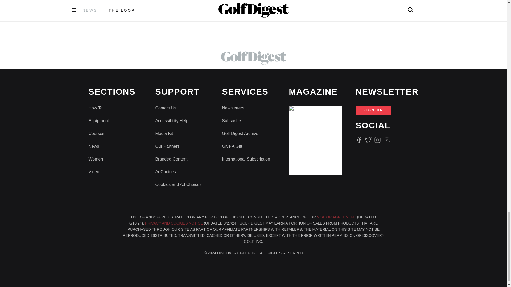  What do you see at coordinates (387, 140) in the screenshot?
I see `Youtube Icon` at bounding box center [387, 140].